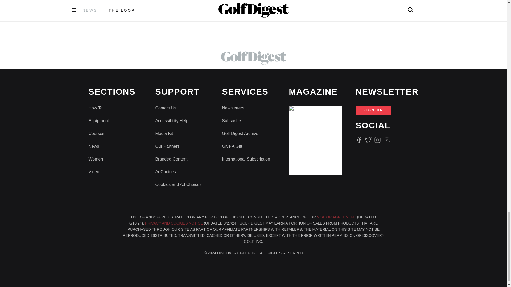  What do you see at coordinates (387, 140) in the screenshot?
I see `Youtube Icon` at bounding box center [387, 140].